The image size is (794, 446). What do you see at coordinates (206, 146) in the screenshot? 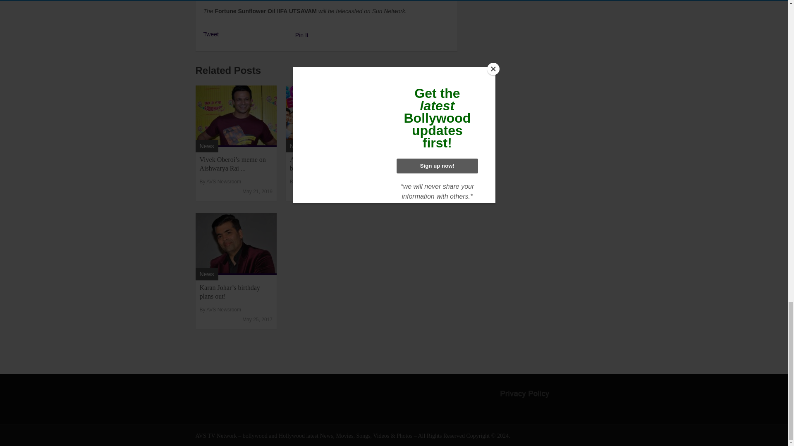
I see `News` at bounding box center [206, 146].